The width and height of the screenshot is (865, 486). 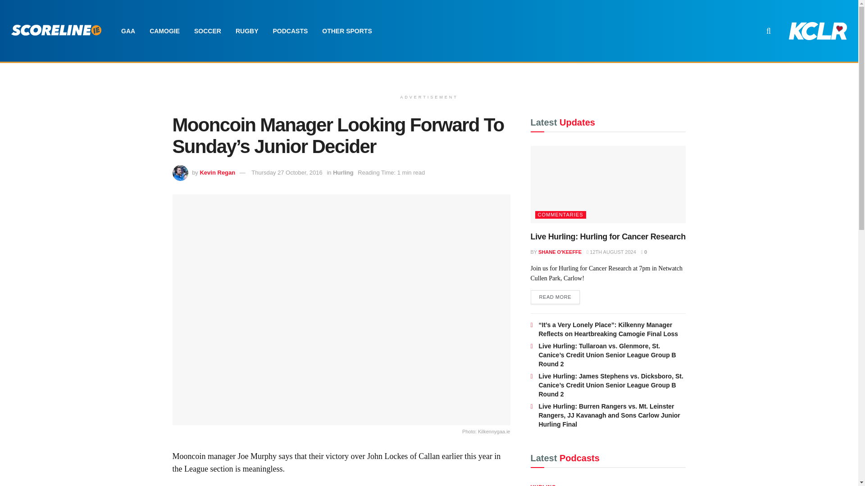 I want to click on GAA, so click(x=128, y=31).